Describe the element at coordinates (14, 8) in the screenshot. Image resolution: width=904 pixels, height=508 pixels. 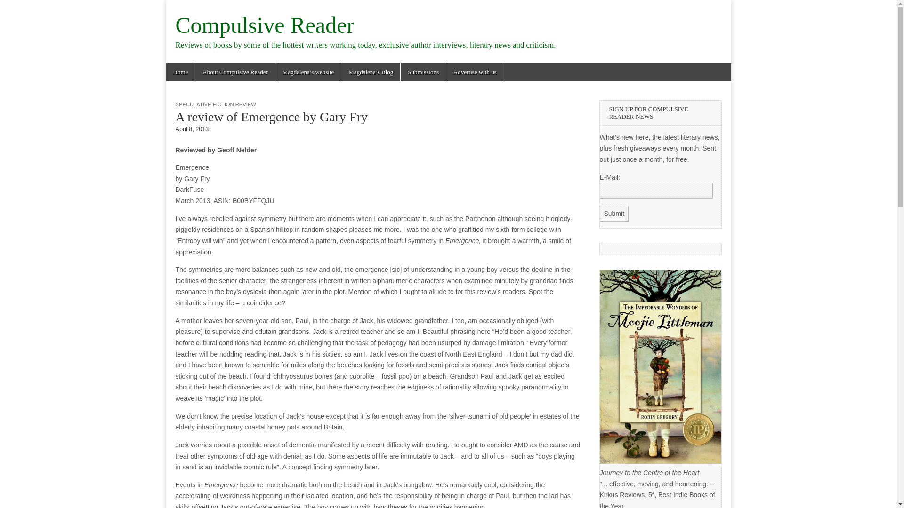
I see `Search` at that location.